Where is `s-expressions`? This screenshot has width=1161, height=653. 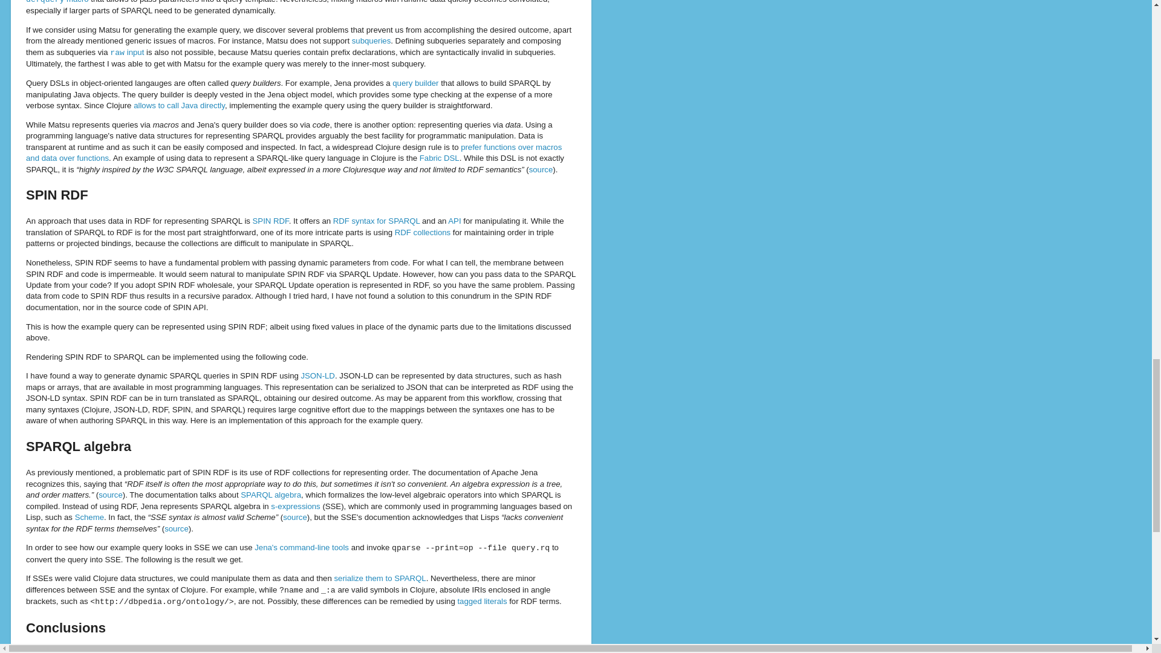 s-expressions is located at coordinates (295, 506).